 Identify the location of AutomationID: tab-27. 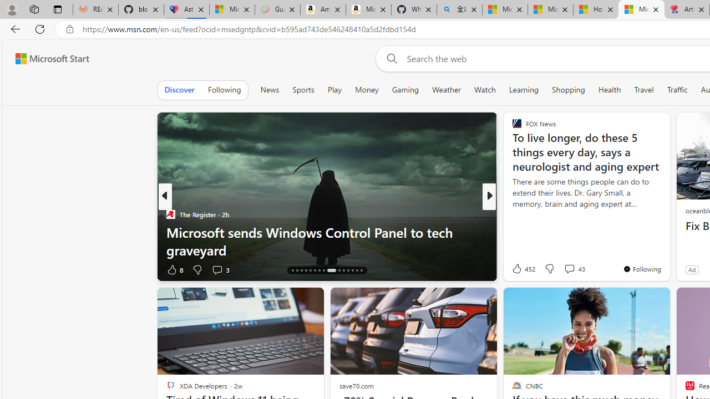
(348, 270).